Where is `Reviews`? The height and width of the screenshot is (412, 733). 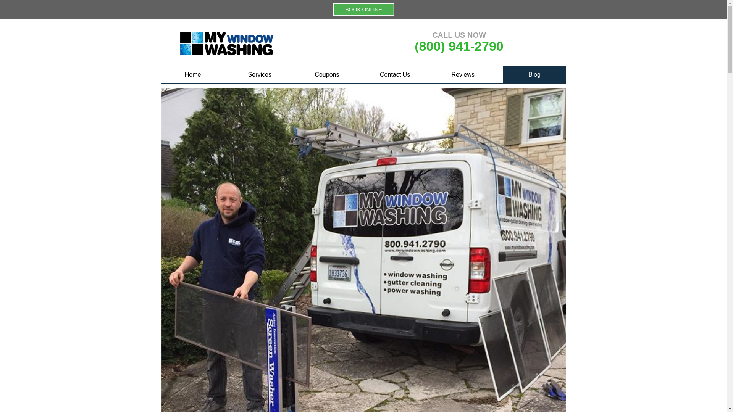 Reviews is located at coordinates (463, 74).